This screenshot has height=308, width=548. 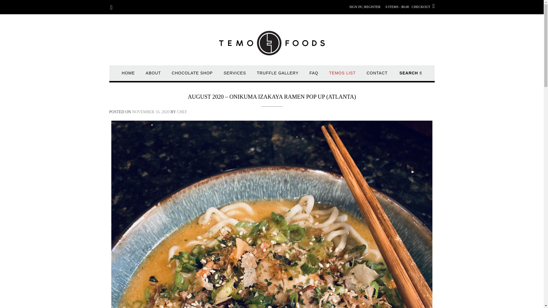 What do you see at coordinates (192, 76) in the screenshot?
I see `CHOCOLATE SHOP` at bounding box center [192, 76].